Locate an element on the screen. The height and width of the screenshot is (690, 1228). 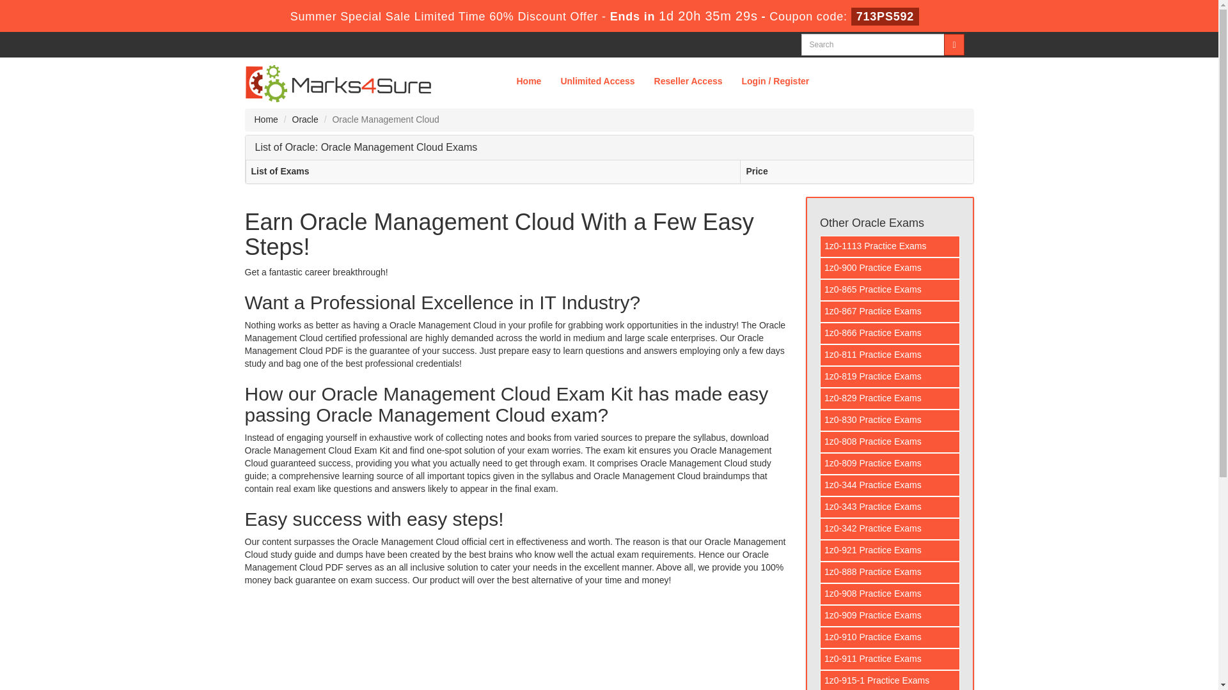
1z0-900 is located at coordinates (890, 268).